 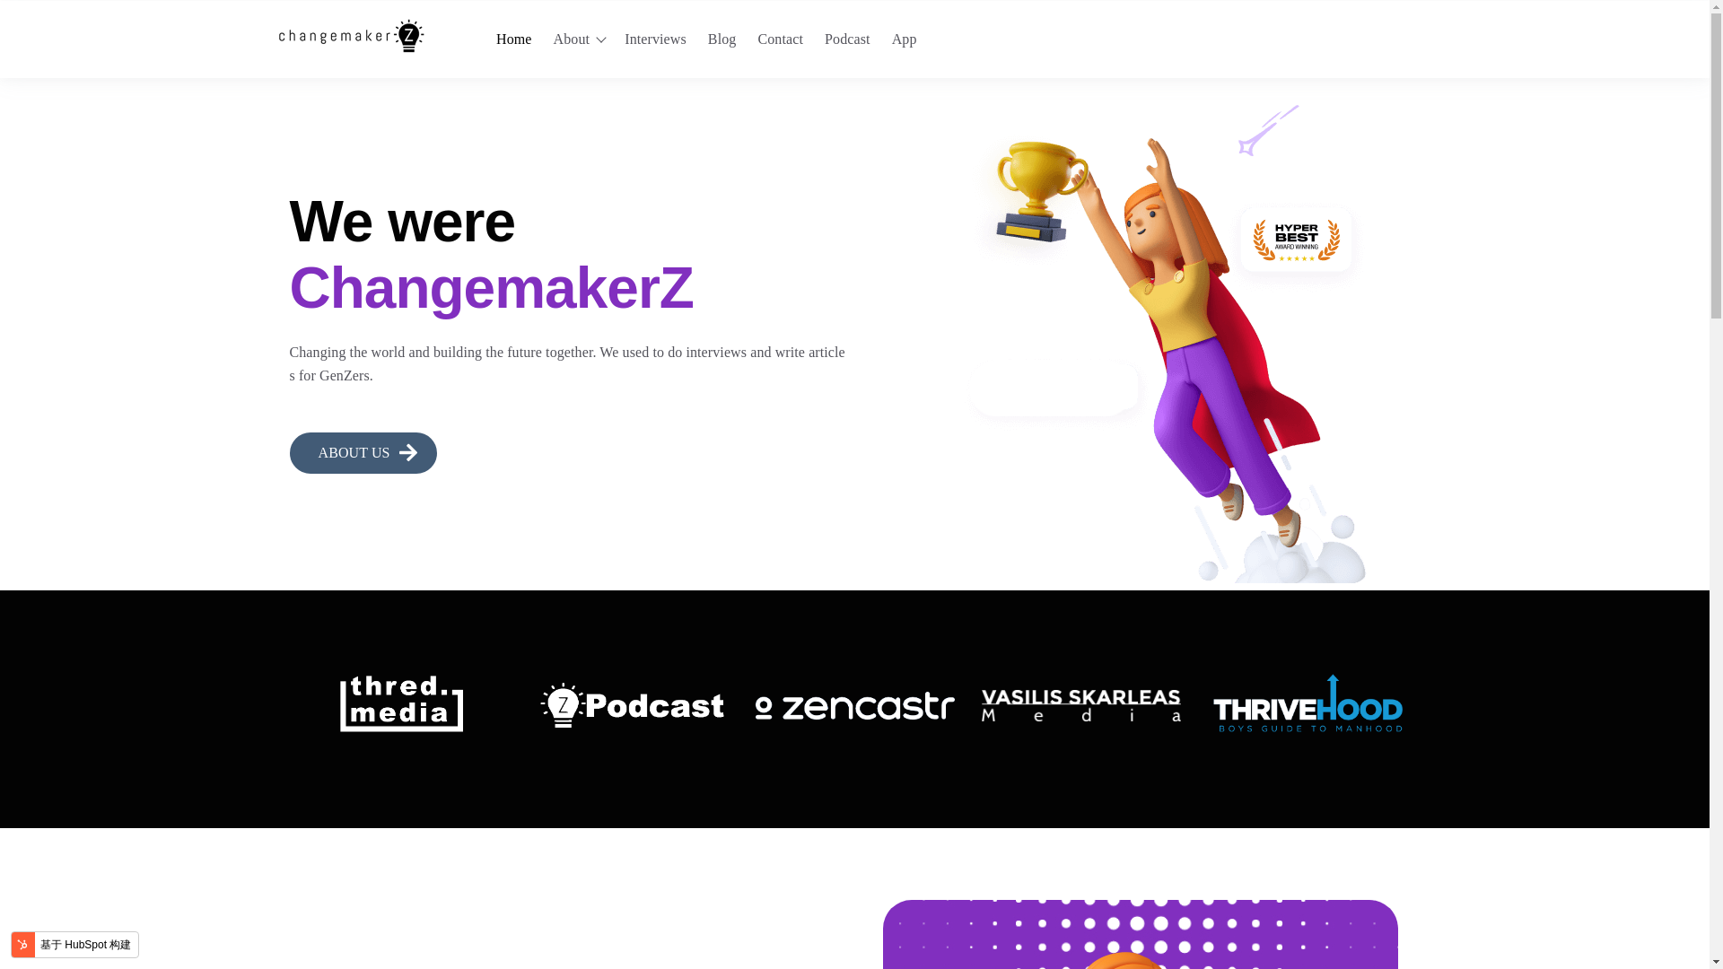 I want to click on Blog, so click(x=722, y=38).